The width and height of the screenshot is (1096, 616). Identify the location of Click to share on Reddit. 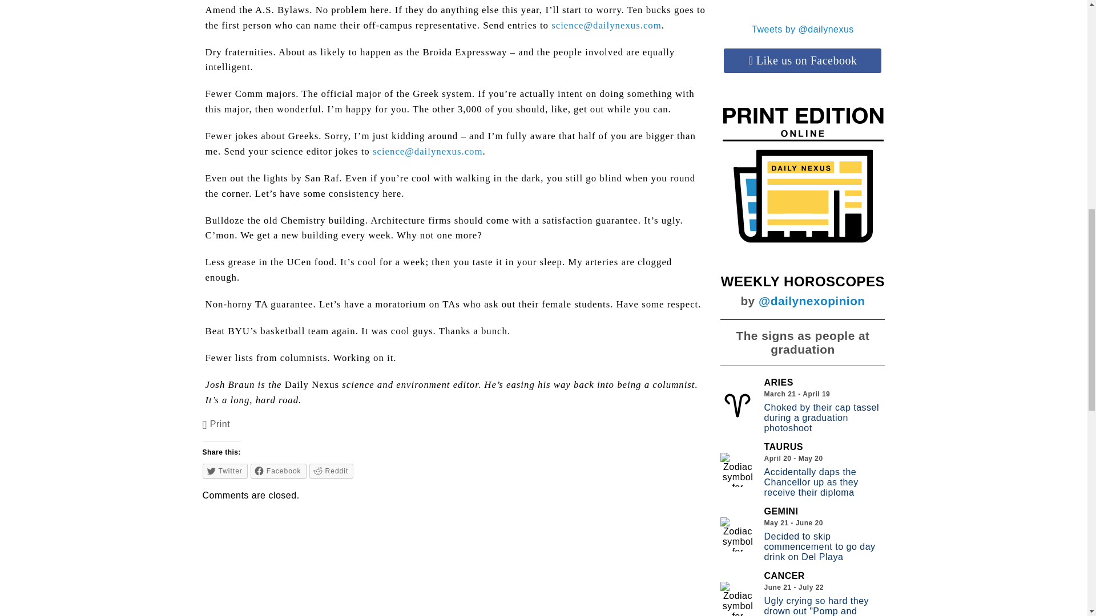
(331, 471).